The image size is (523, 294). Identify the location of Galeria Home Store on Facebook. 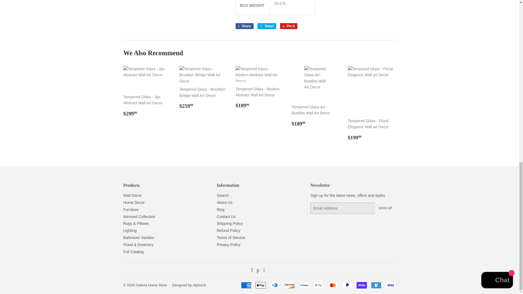
(252, 271).